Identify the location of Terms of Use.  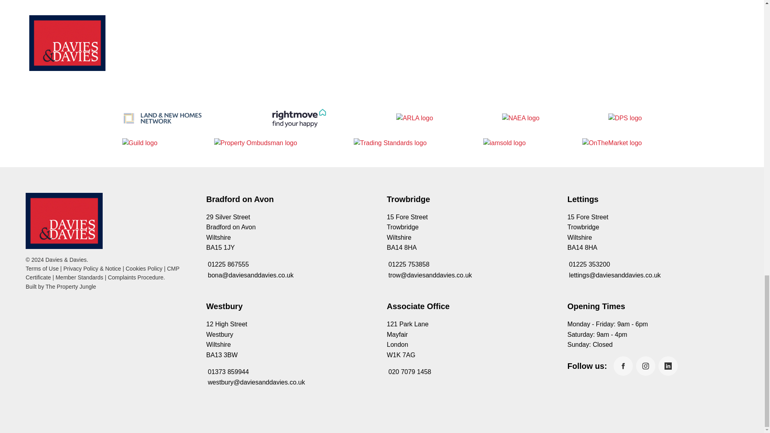
(42, 269).